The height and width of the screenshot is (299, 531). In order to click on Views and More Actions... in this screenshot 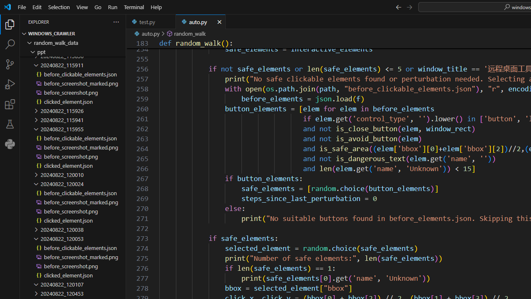, I will do `click(116, 22)`.